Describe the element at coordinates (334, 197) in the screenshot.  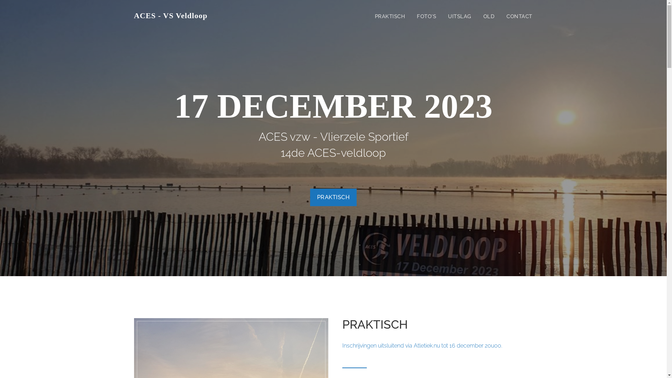
I see `PRAKTISCH` at that location.